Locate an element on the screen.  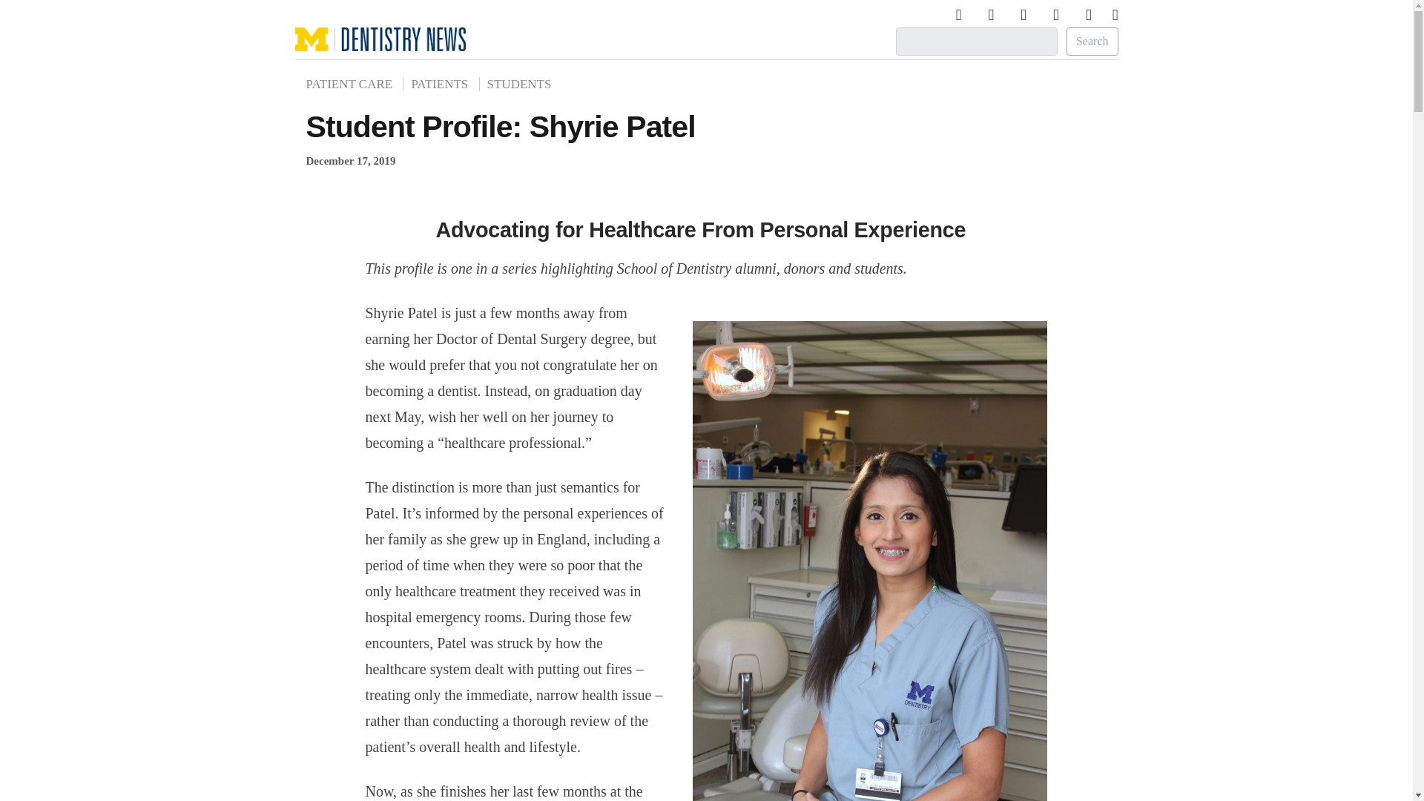
STUDENTS is located at coordinates (519, 84).